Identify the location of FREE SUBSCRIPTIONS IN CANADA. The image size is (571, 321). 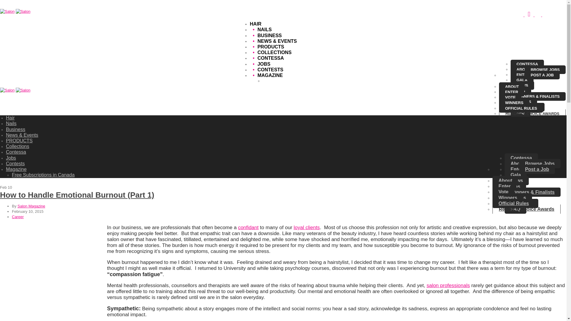
(295, 81).